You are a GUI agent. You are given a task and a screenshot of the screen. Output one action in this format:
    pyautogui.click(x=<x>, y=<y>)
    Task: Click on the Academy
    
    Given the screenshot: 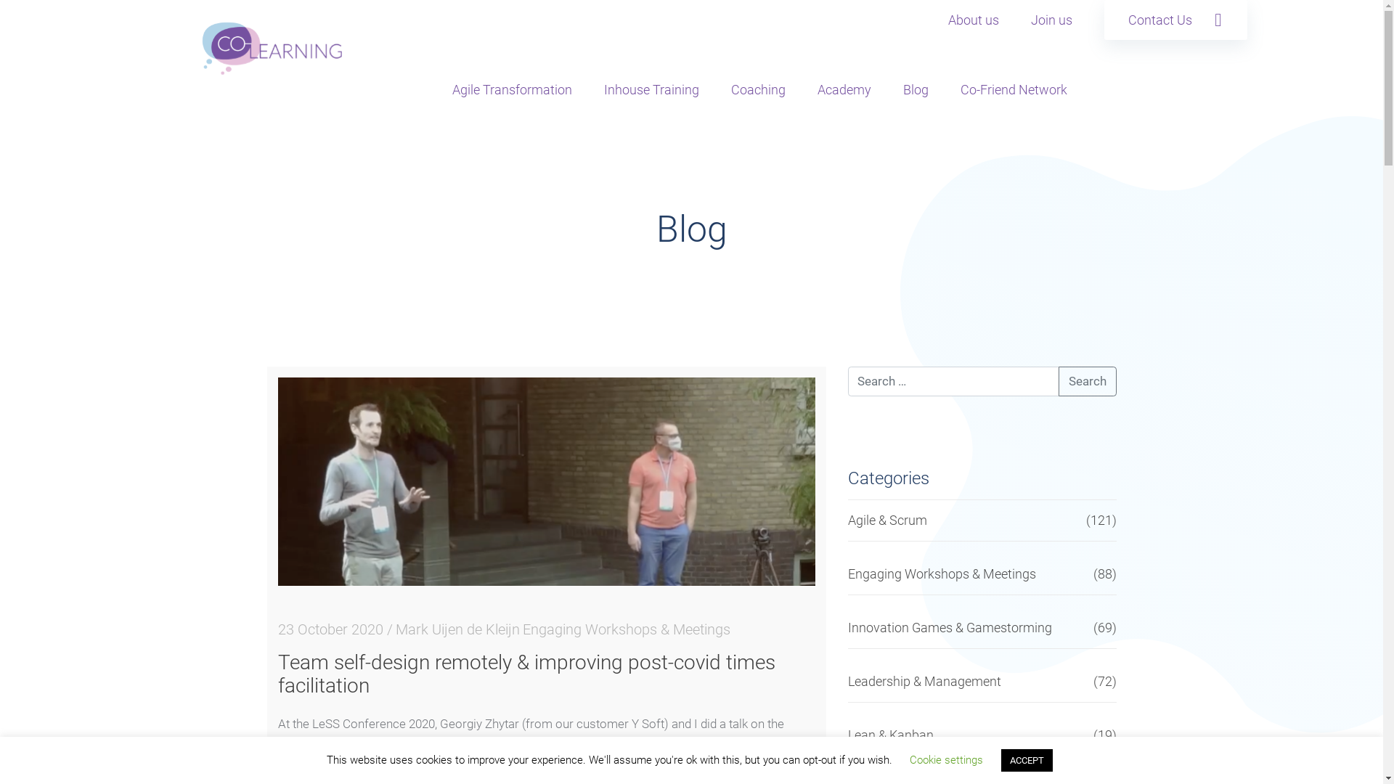 What is the action you would take?
    pyautogui.click(x=844, y=90)
    